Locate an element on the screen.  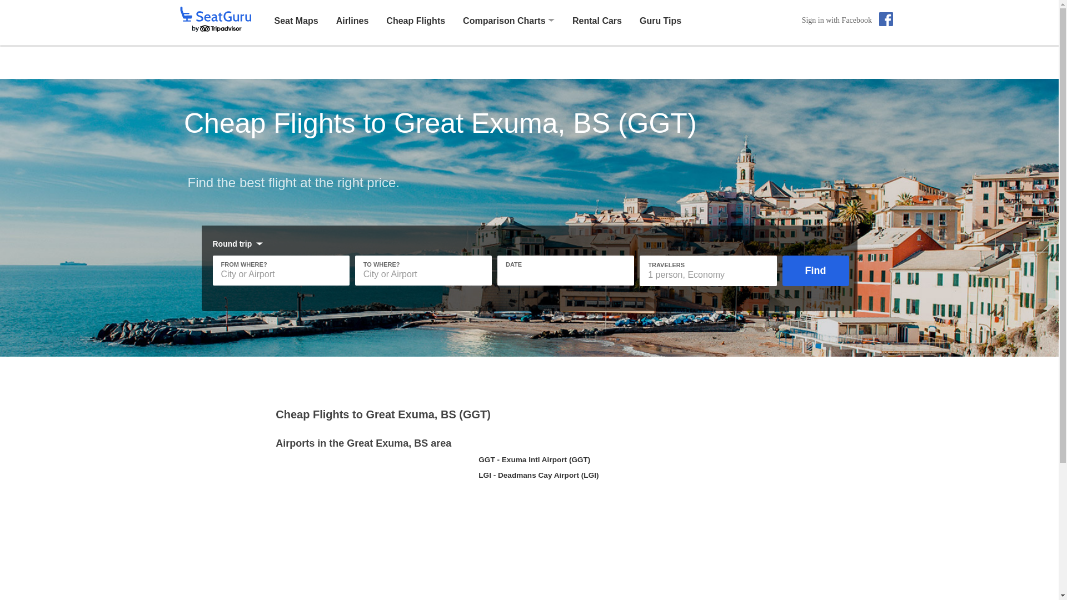
Airlines is located at coordinates (352, 20).